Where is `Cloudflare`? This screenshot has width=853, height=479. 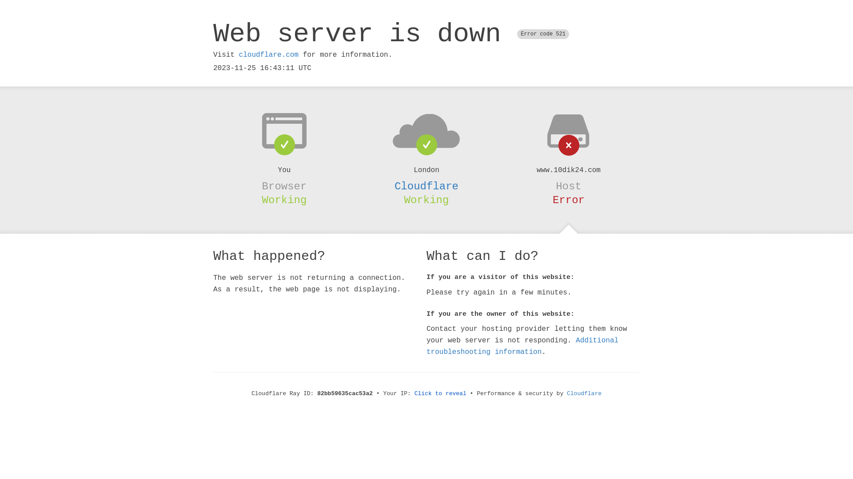 Cloudflare is located at coordinates (426, 186).